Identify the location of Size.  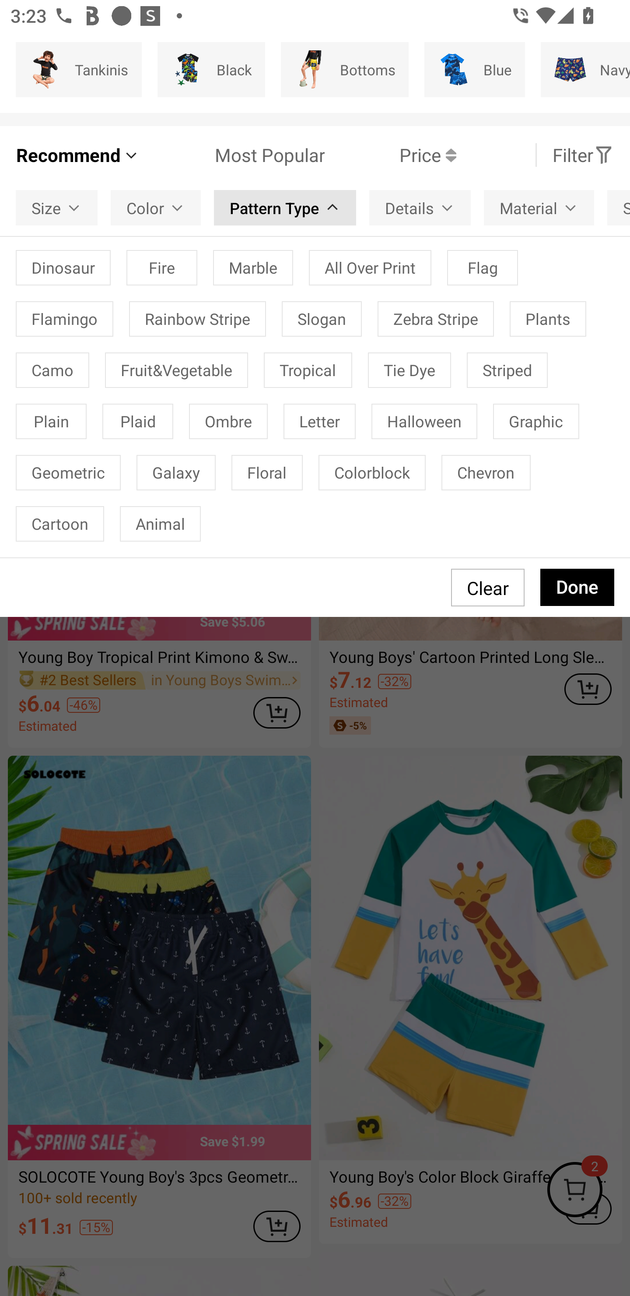
(57, 208).